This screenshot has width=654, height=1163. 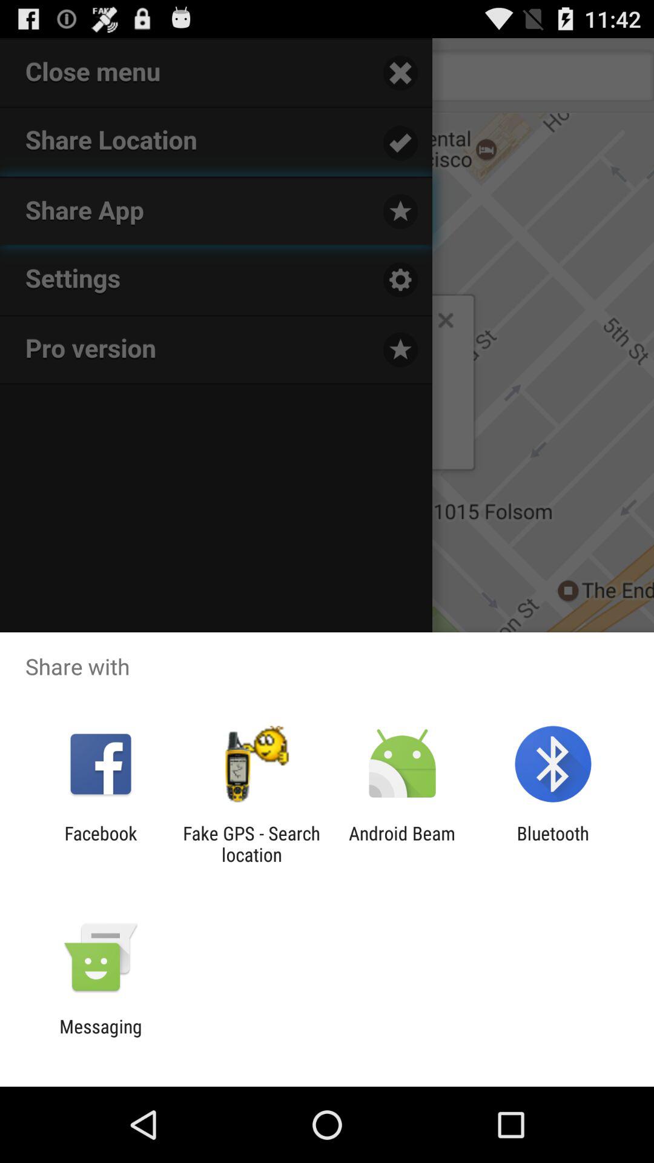 What do you see at coordinates (101, 844) in the screenshot?
I see `jump to the facebook` at bounding box center [101, 844].